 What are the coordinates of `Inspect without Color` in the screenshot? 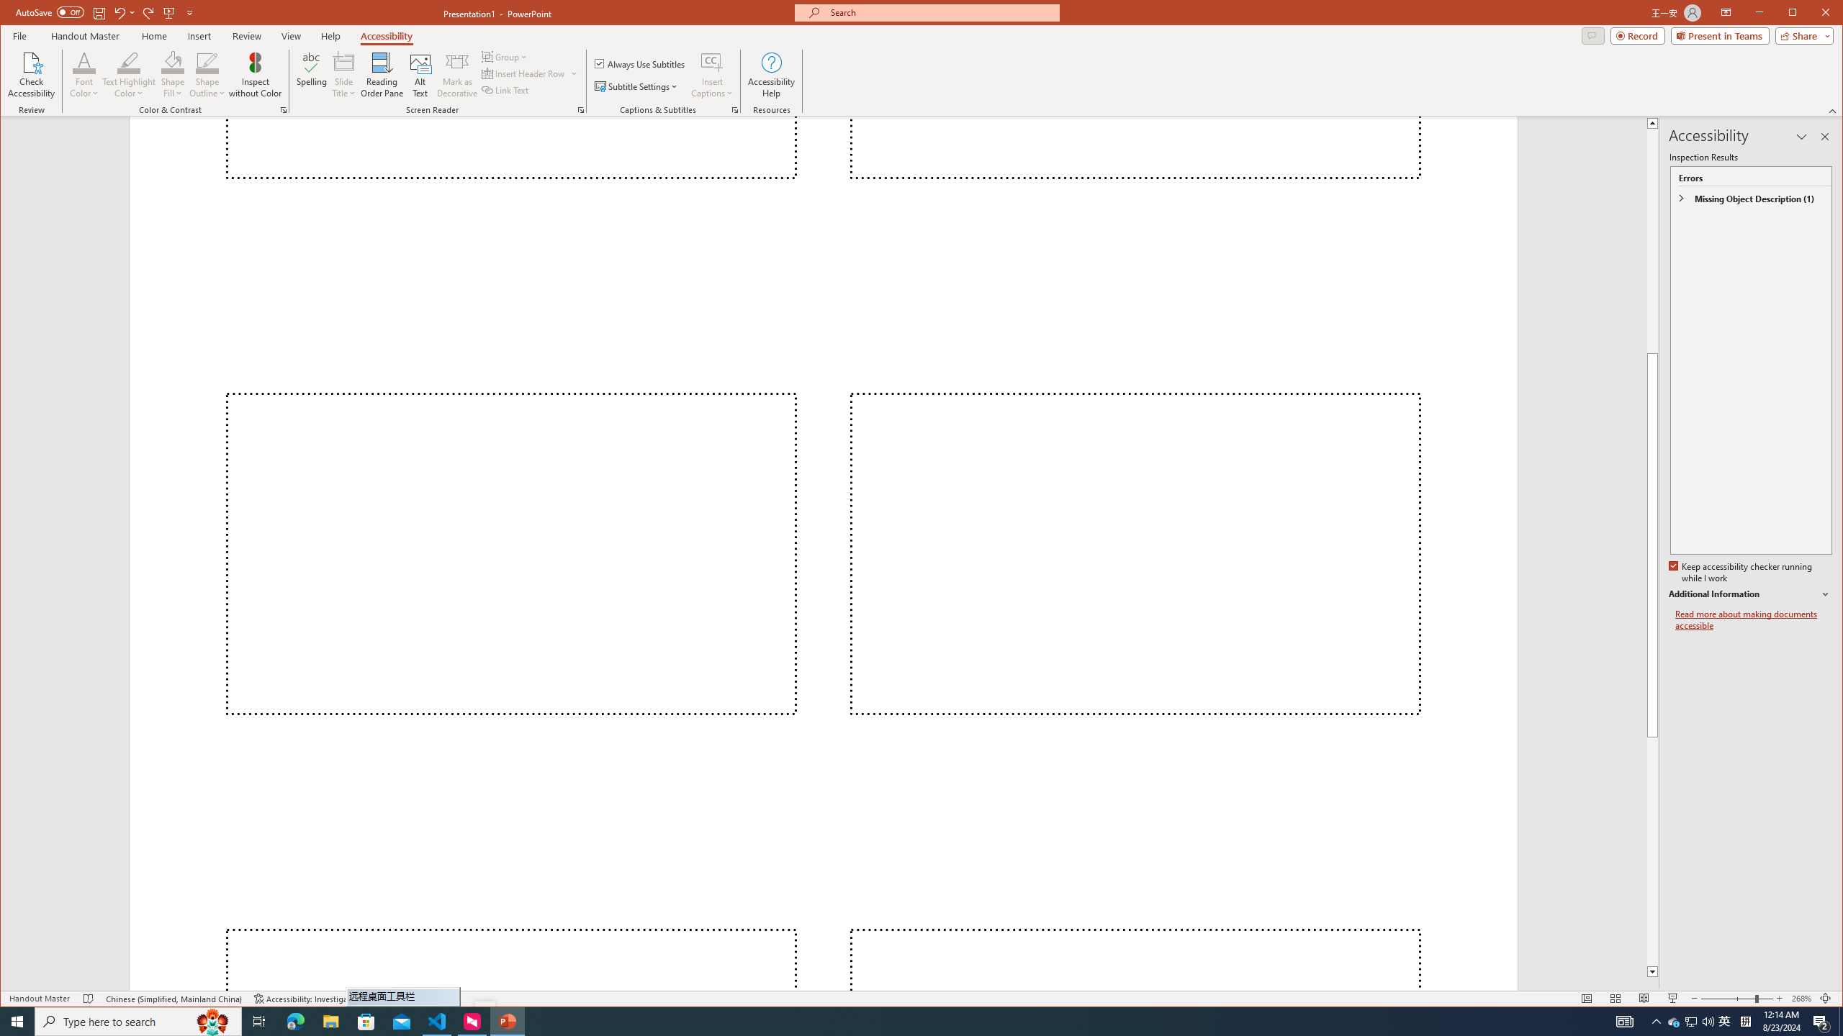 It's located at (255, 75).